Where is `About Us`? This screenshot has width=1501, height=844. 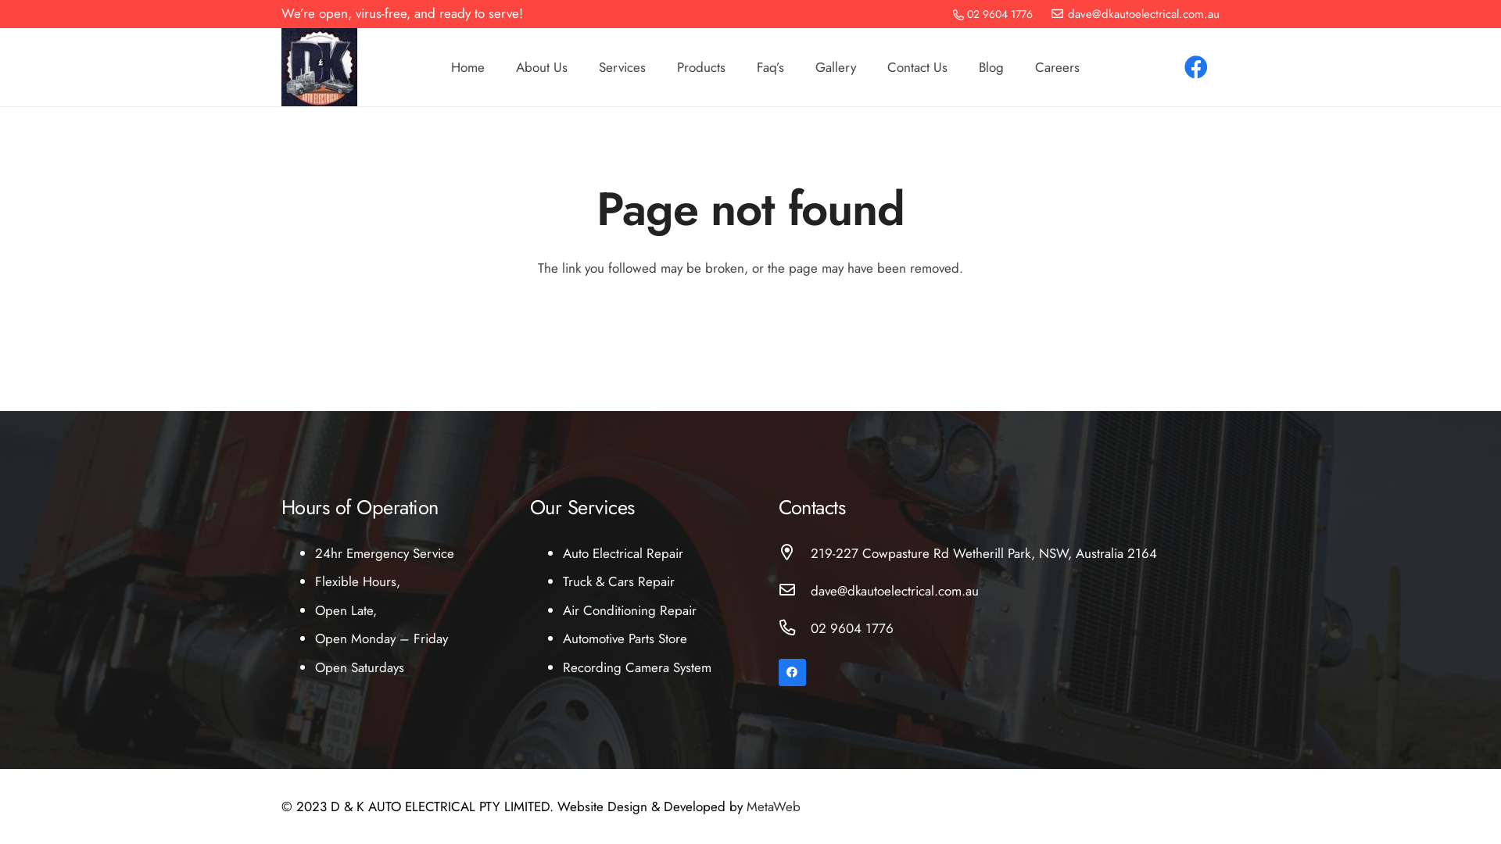 About Us is located at coordinates (542, 67).